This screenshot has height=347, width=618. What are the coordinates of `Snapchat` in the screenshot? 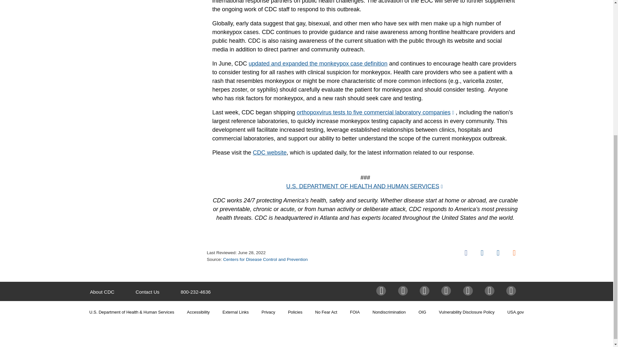 It's located at (512, 290).